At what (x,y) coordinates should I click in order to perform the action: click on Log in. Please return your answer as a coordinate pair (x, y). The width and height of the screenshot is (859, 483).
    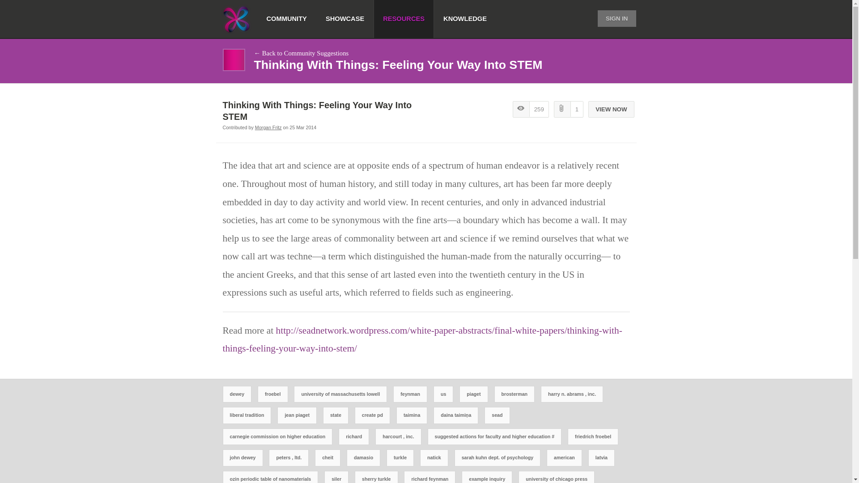
    Looking at the image, I should click on (608, 98).